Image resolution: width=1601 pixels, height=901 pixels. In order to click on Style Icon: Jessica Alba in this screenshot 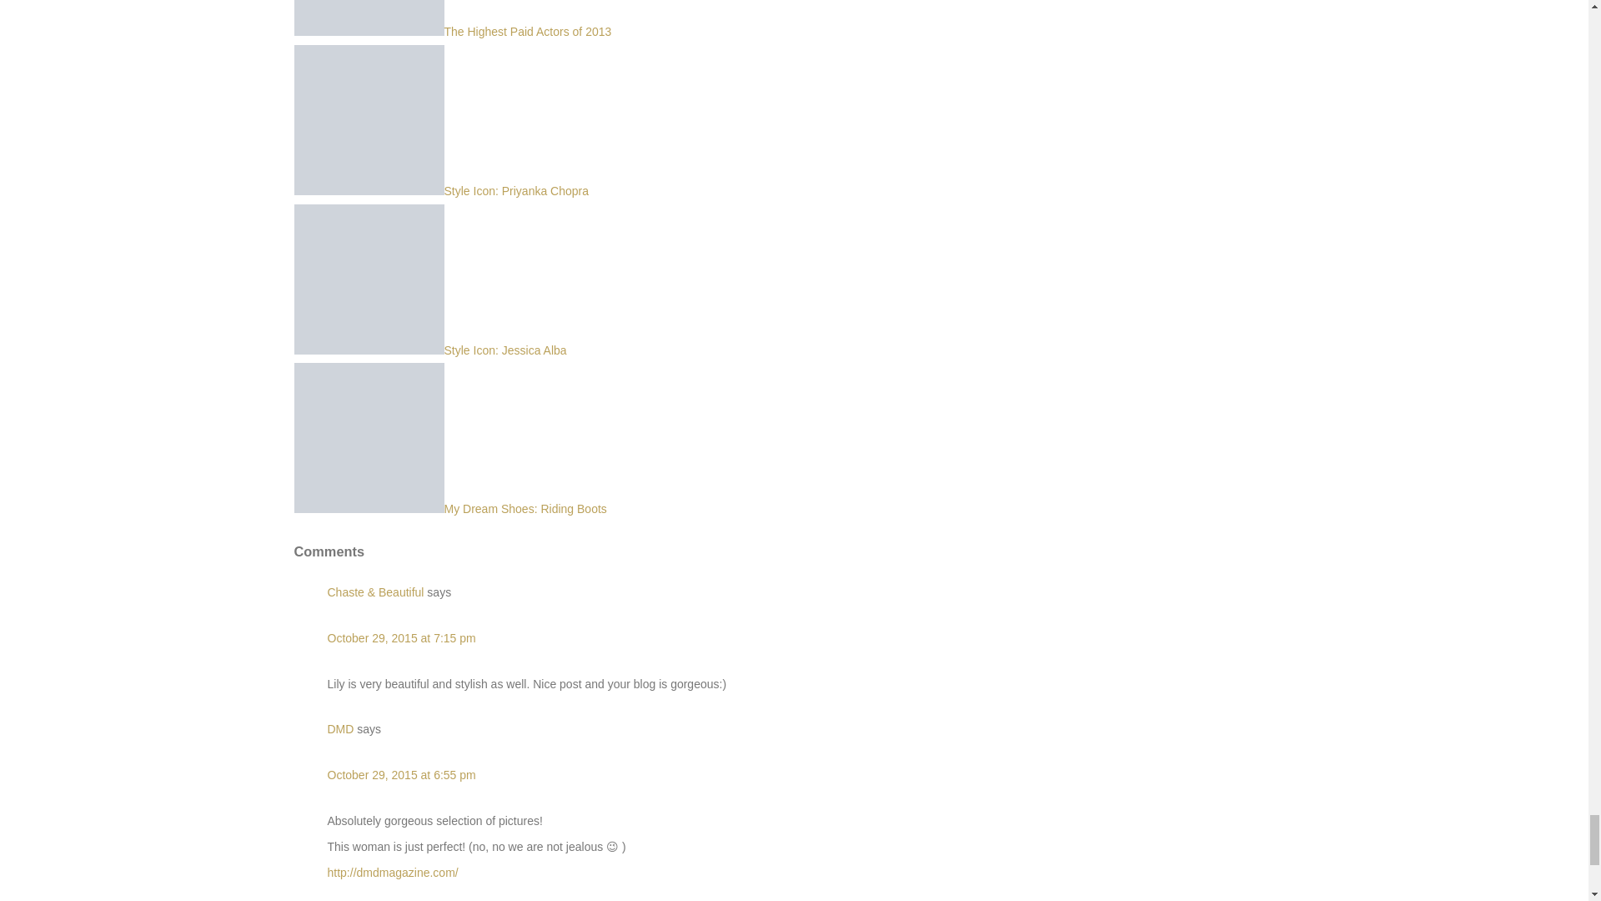, I will do `click(429, 350)`.